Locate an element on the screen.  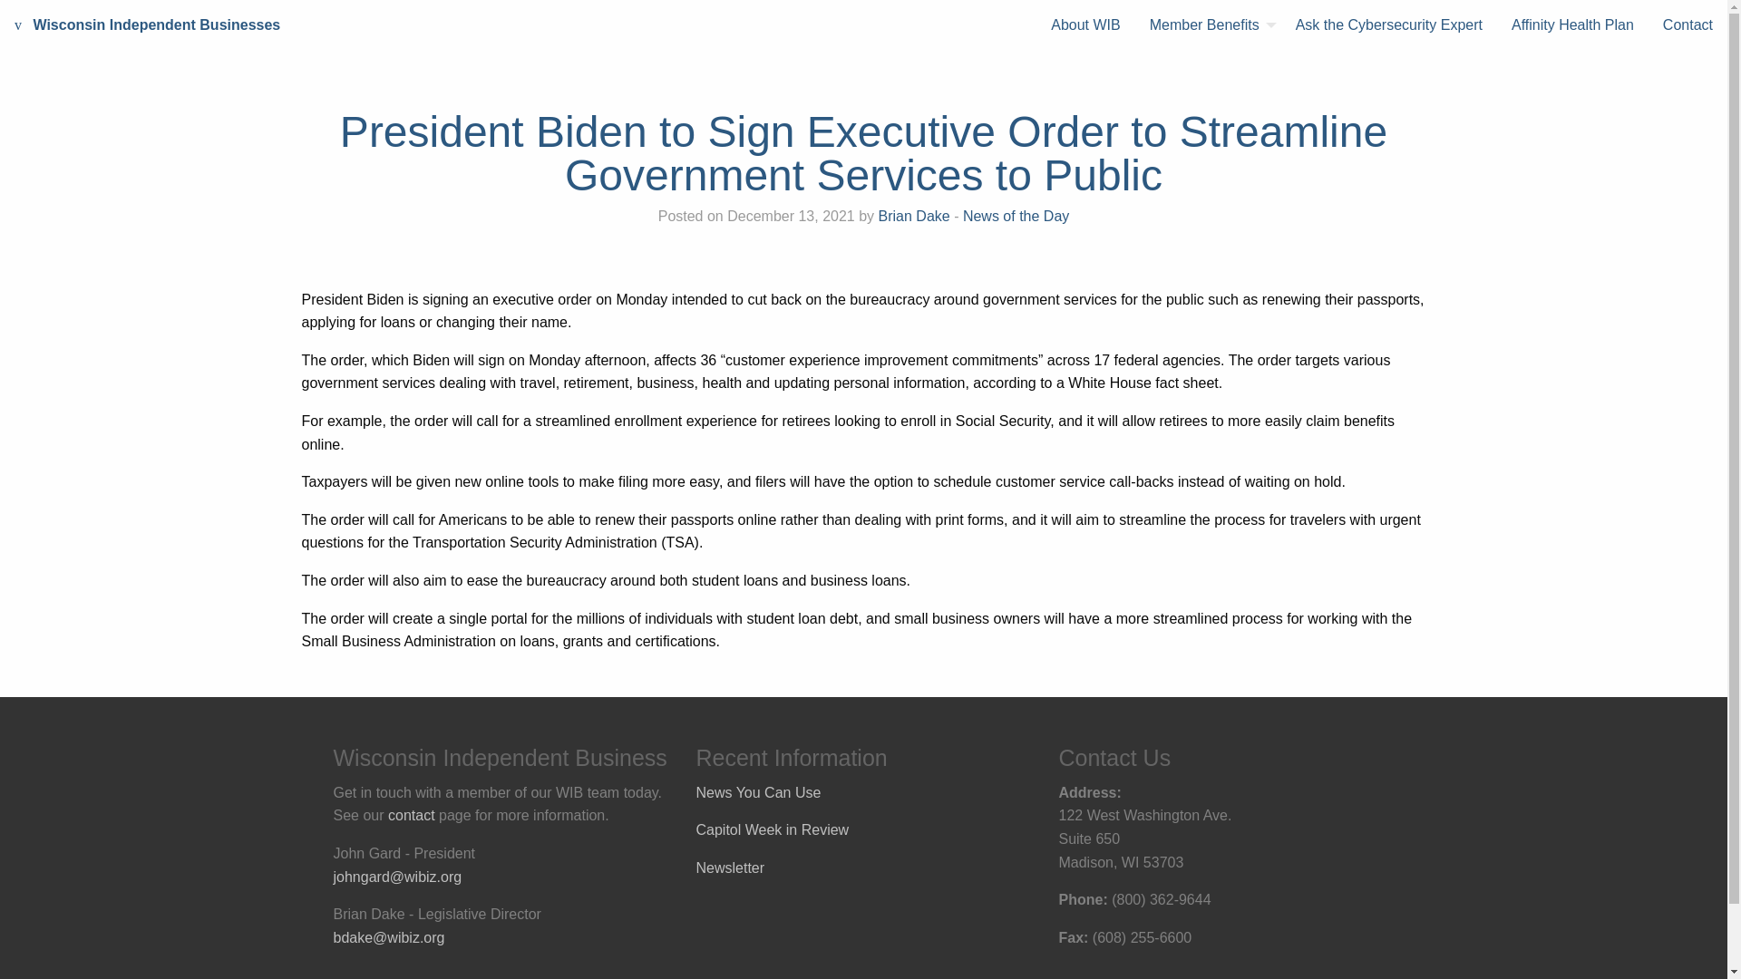
Member Benefits is located at coordinates (1208, 25).